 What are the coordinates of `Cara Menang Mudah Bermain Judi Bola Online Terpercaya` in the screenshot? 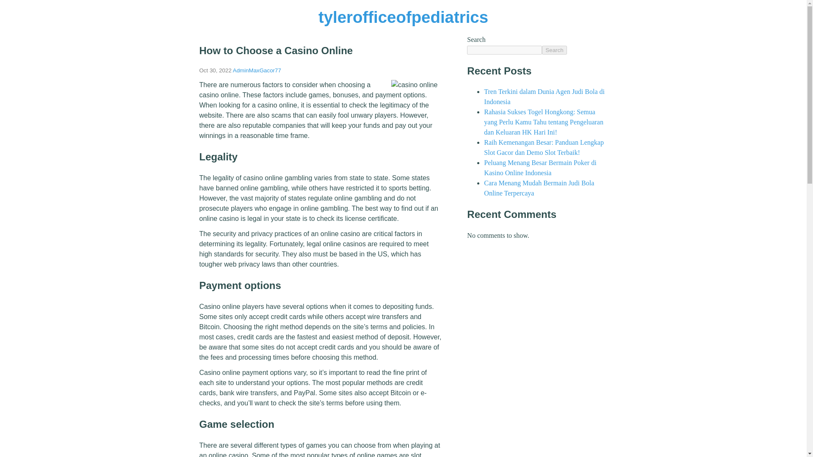 It's located at (539, 188).